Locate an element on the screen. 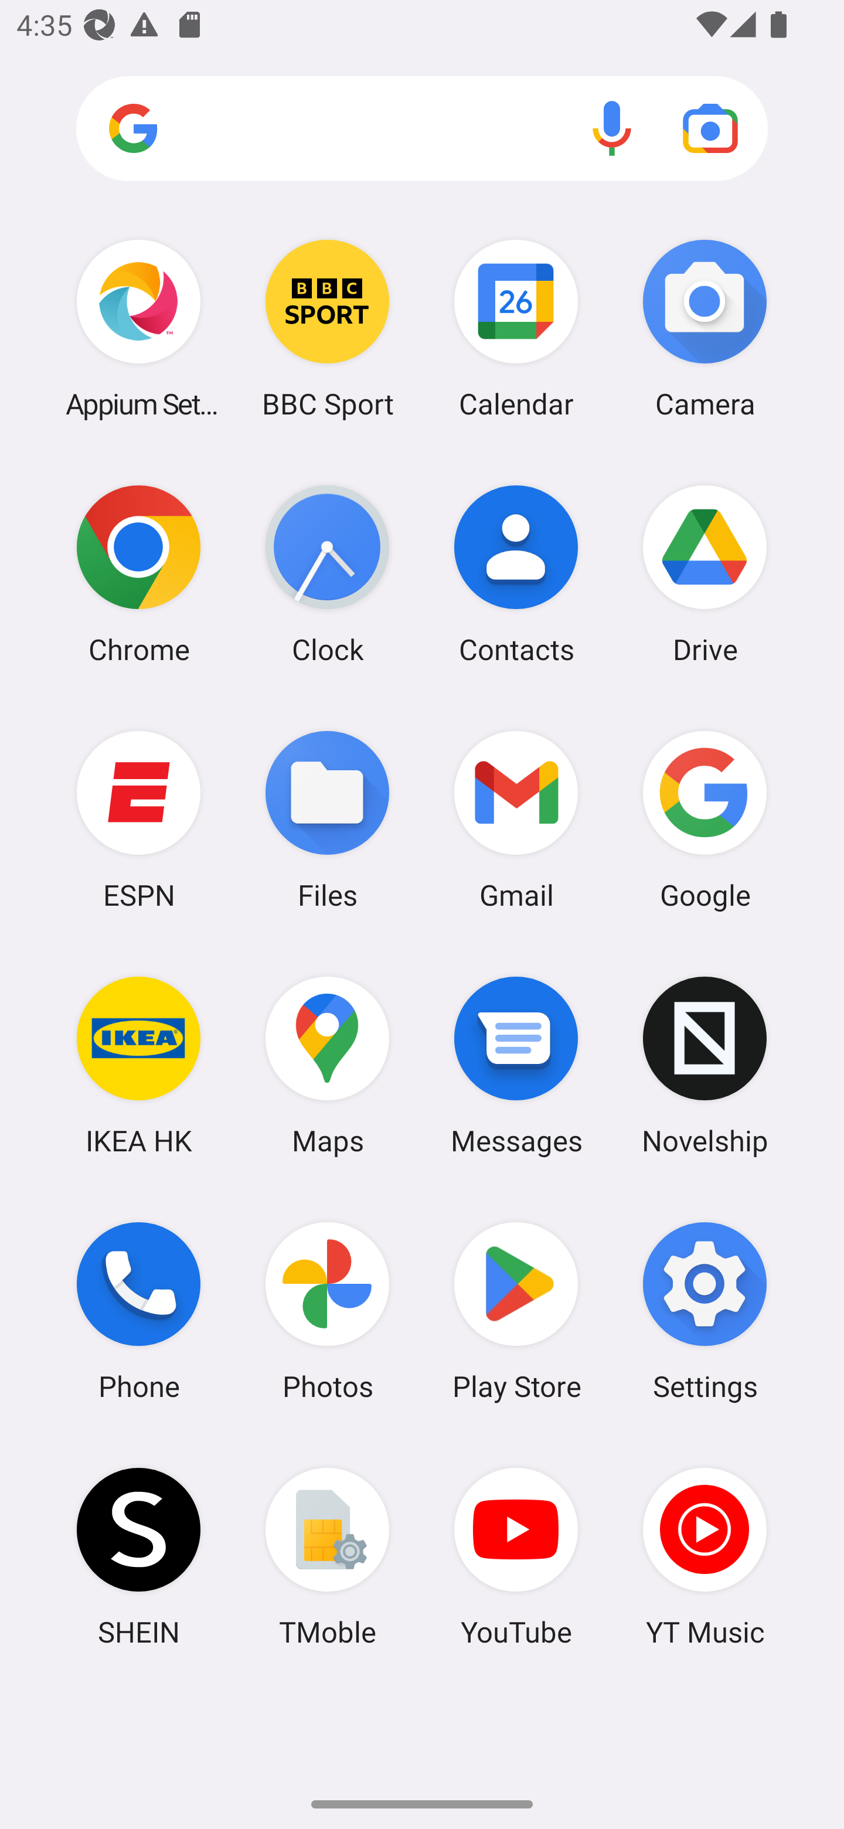 The image size is (844, 1829). Clock is located at coordinates (327, 574).